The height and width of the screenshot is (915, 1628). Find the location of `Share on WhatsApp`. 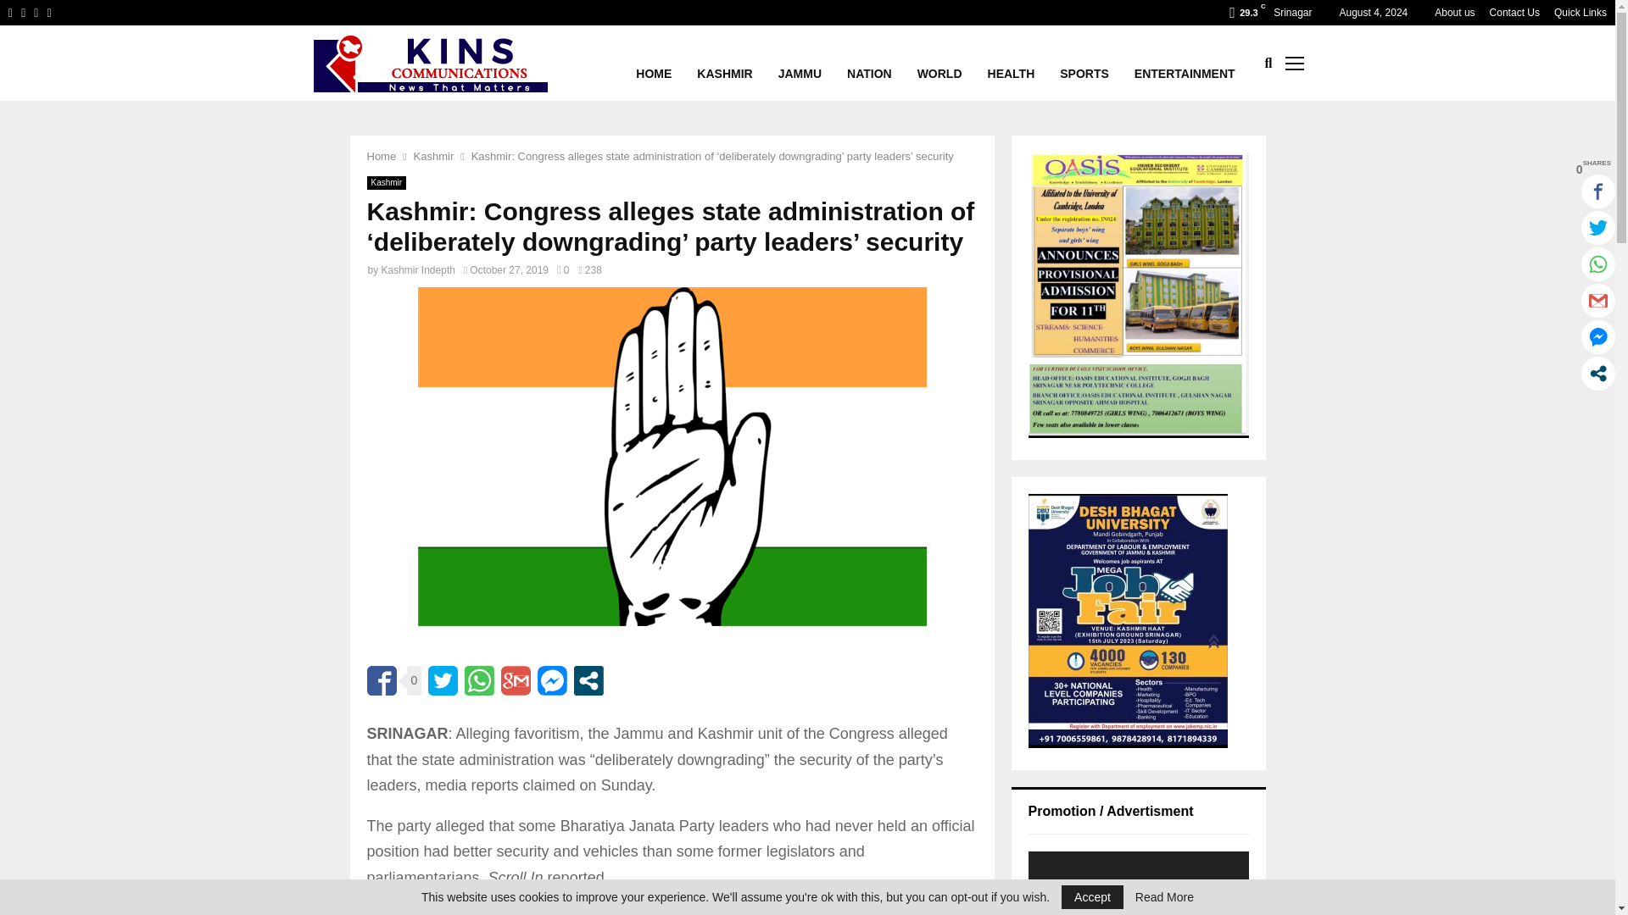

Share on WhatsApp is located at coordinates (479, 680).